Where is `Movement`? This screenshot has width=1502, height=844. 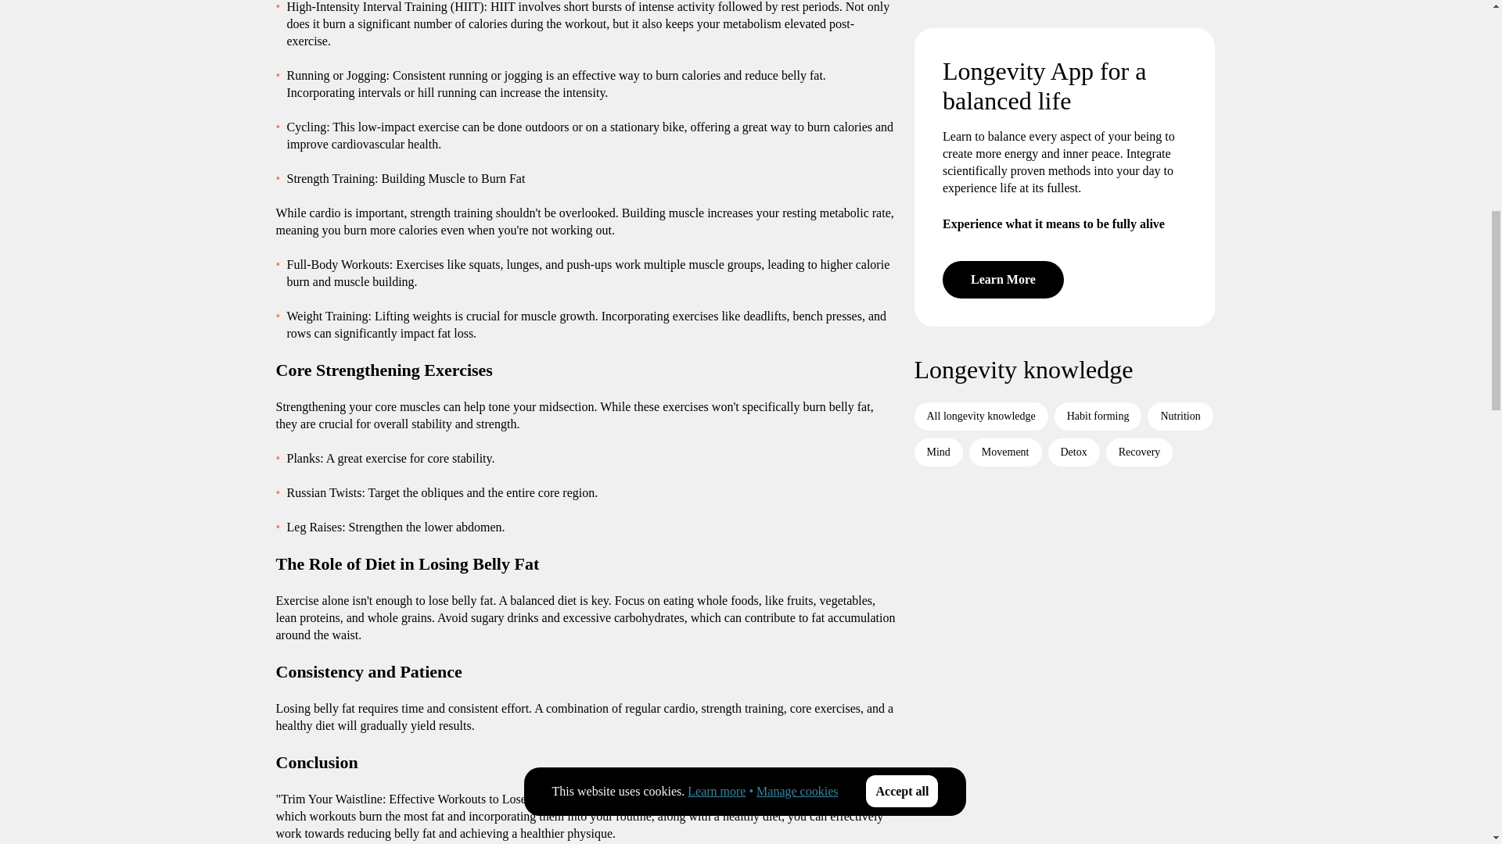 Movement is located at coordinates (1005, 241).